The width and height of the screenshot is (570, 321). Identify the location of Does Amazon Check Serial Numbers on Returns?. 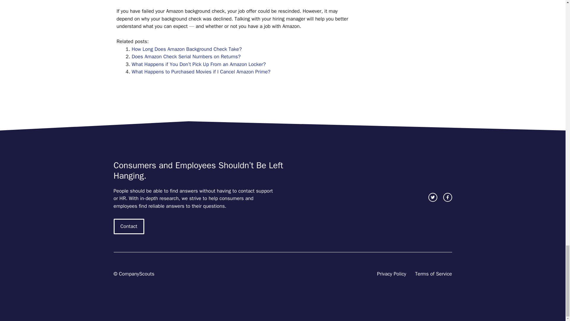
(186, 56).